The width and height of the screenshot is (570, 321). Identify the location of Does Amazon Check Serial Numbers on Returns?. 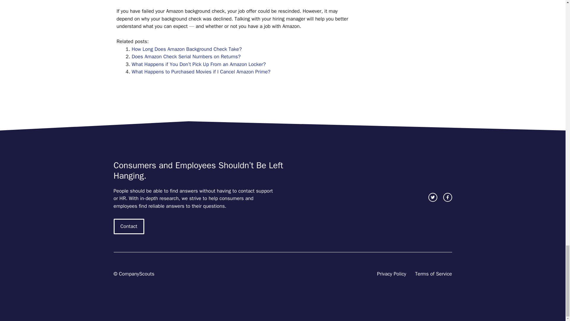
(186, 56).